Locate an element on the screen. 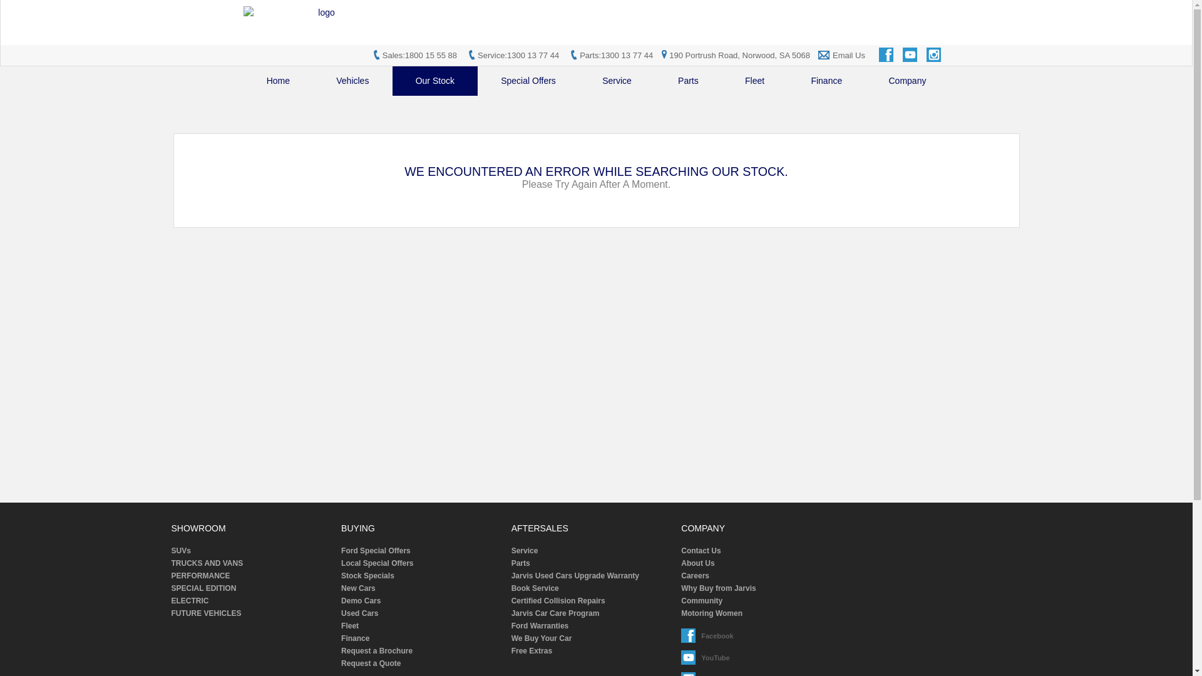  Our Stock is located at coordinates (436, 81).